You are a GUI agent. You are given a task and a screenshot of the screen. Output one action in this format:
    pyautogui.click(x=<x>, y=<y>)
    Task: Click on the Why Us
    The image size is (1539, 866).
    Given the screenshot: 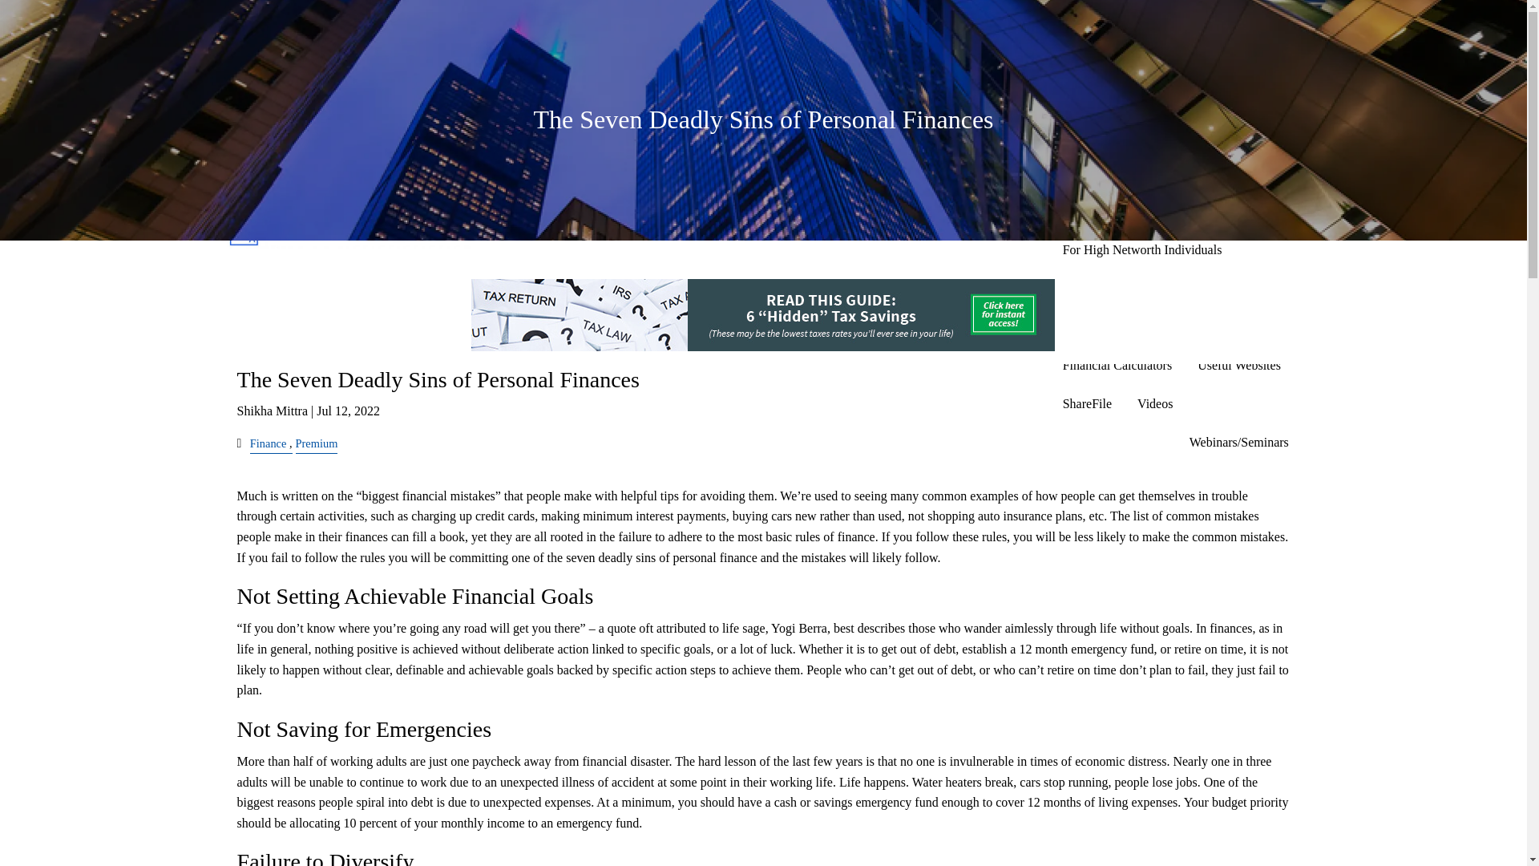 What is the action you would take?
    pyautogui.click(x=1198, y=135)
    